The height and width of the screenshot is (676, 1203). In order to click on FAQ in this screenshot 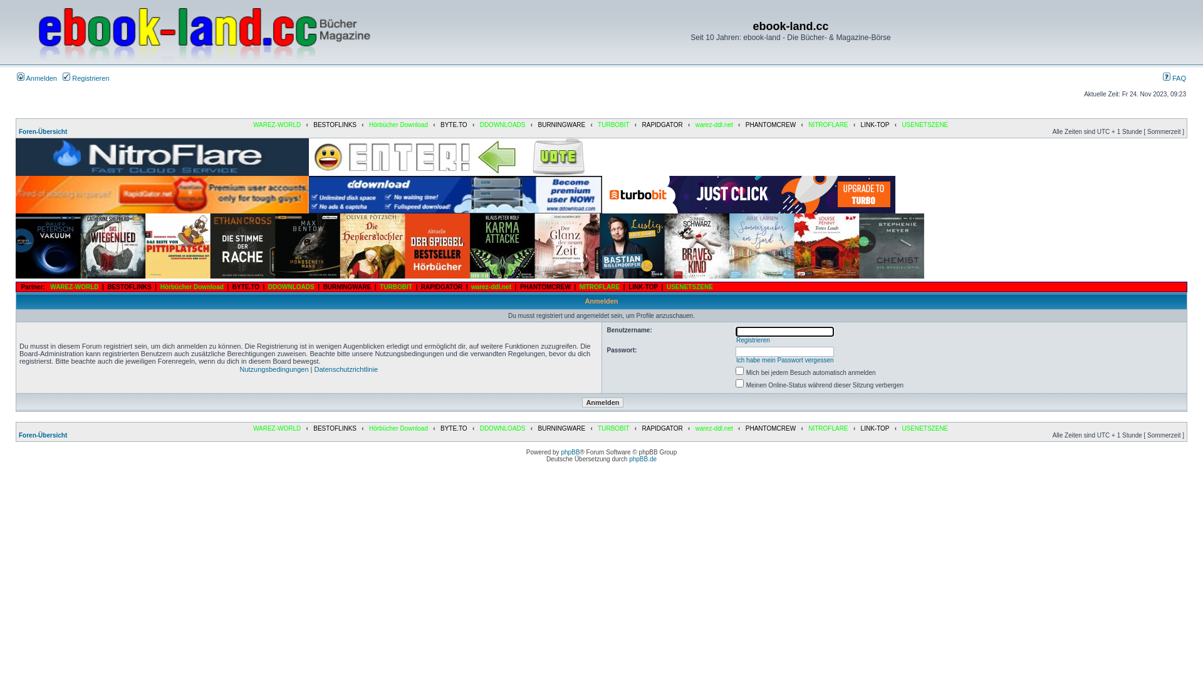, I will do `click(1174, 78)`.